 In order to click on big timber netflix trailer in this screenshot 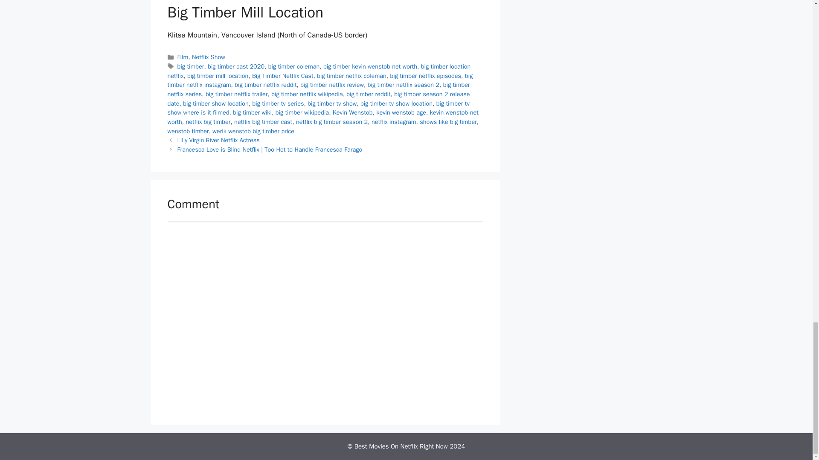, I will do `click(236, 94)`.